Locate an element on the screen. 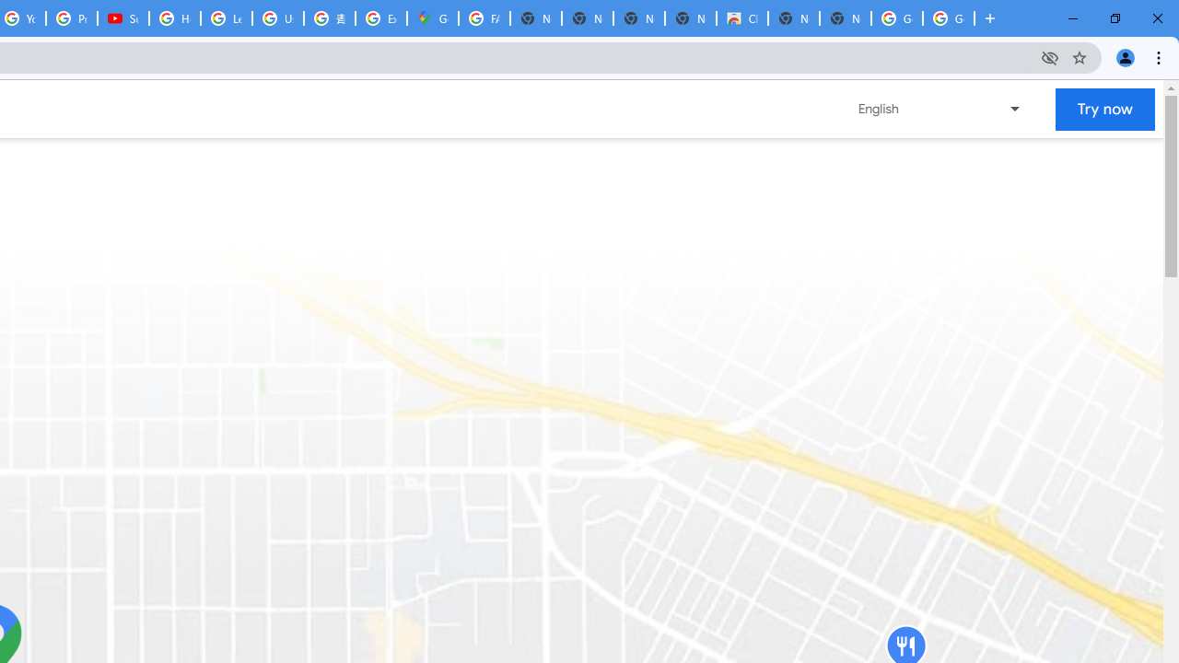 The height and width of the screenshot is (663, 1179). How Chrome protects your passwords - Google Chrome Help is located at coordinates (175, 18).